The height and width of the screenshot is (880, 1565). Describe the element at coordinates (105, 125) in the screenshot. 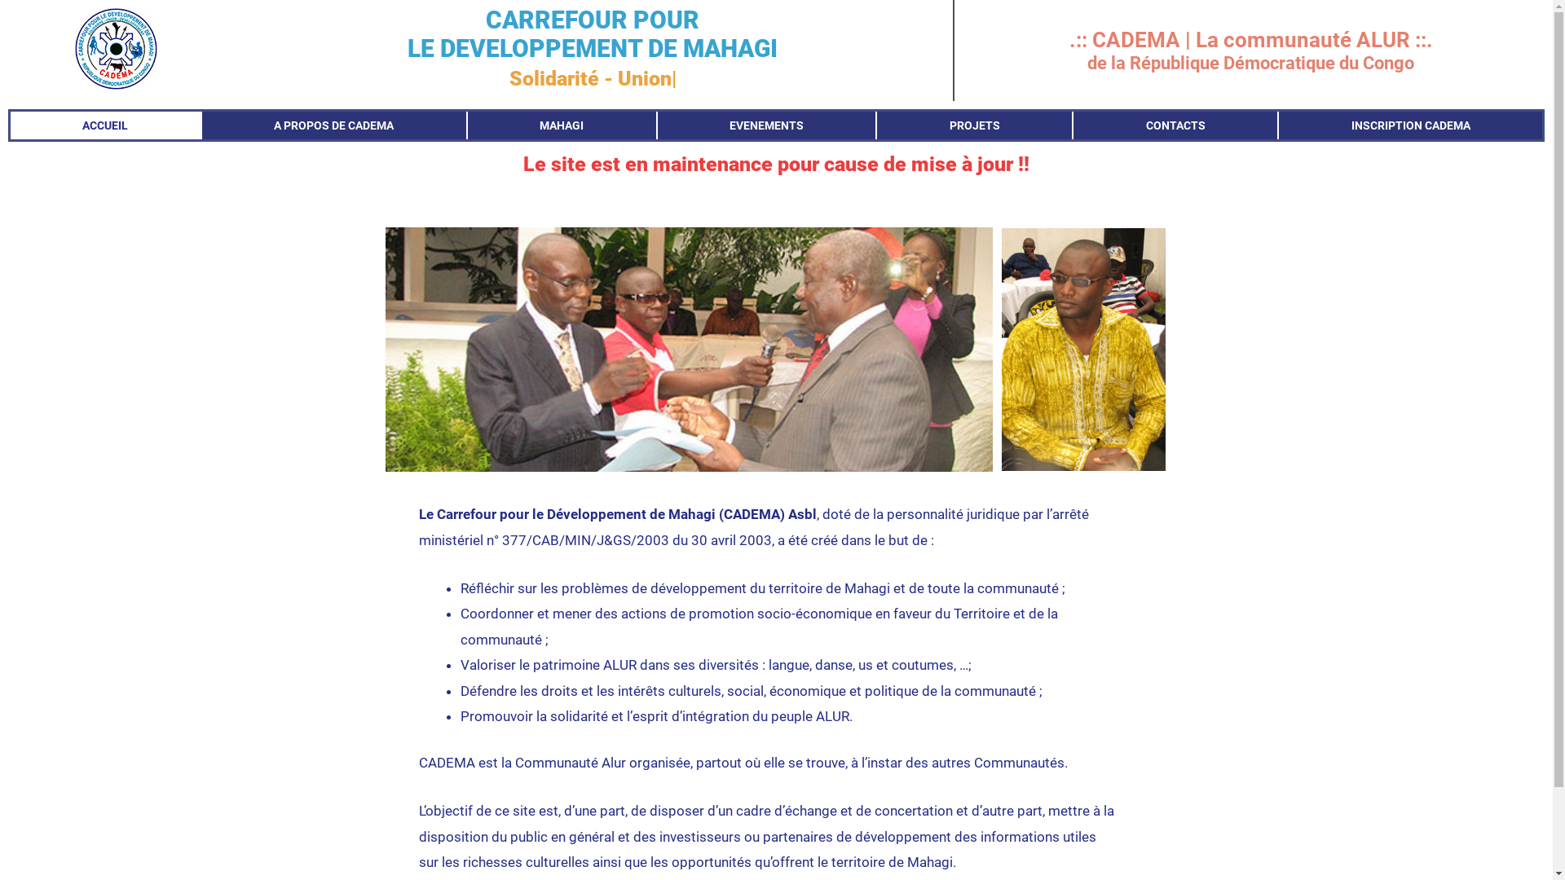

I see `ACCUEIL` at that location.